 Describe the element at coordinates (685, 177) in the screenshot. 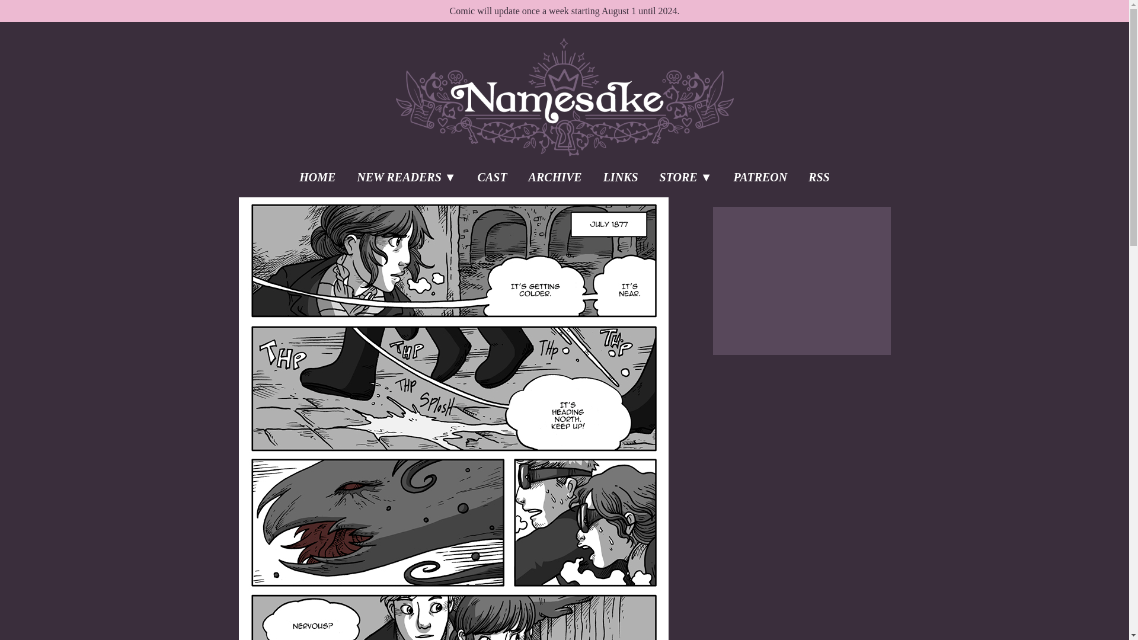

I see `STORE` at that location.